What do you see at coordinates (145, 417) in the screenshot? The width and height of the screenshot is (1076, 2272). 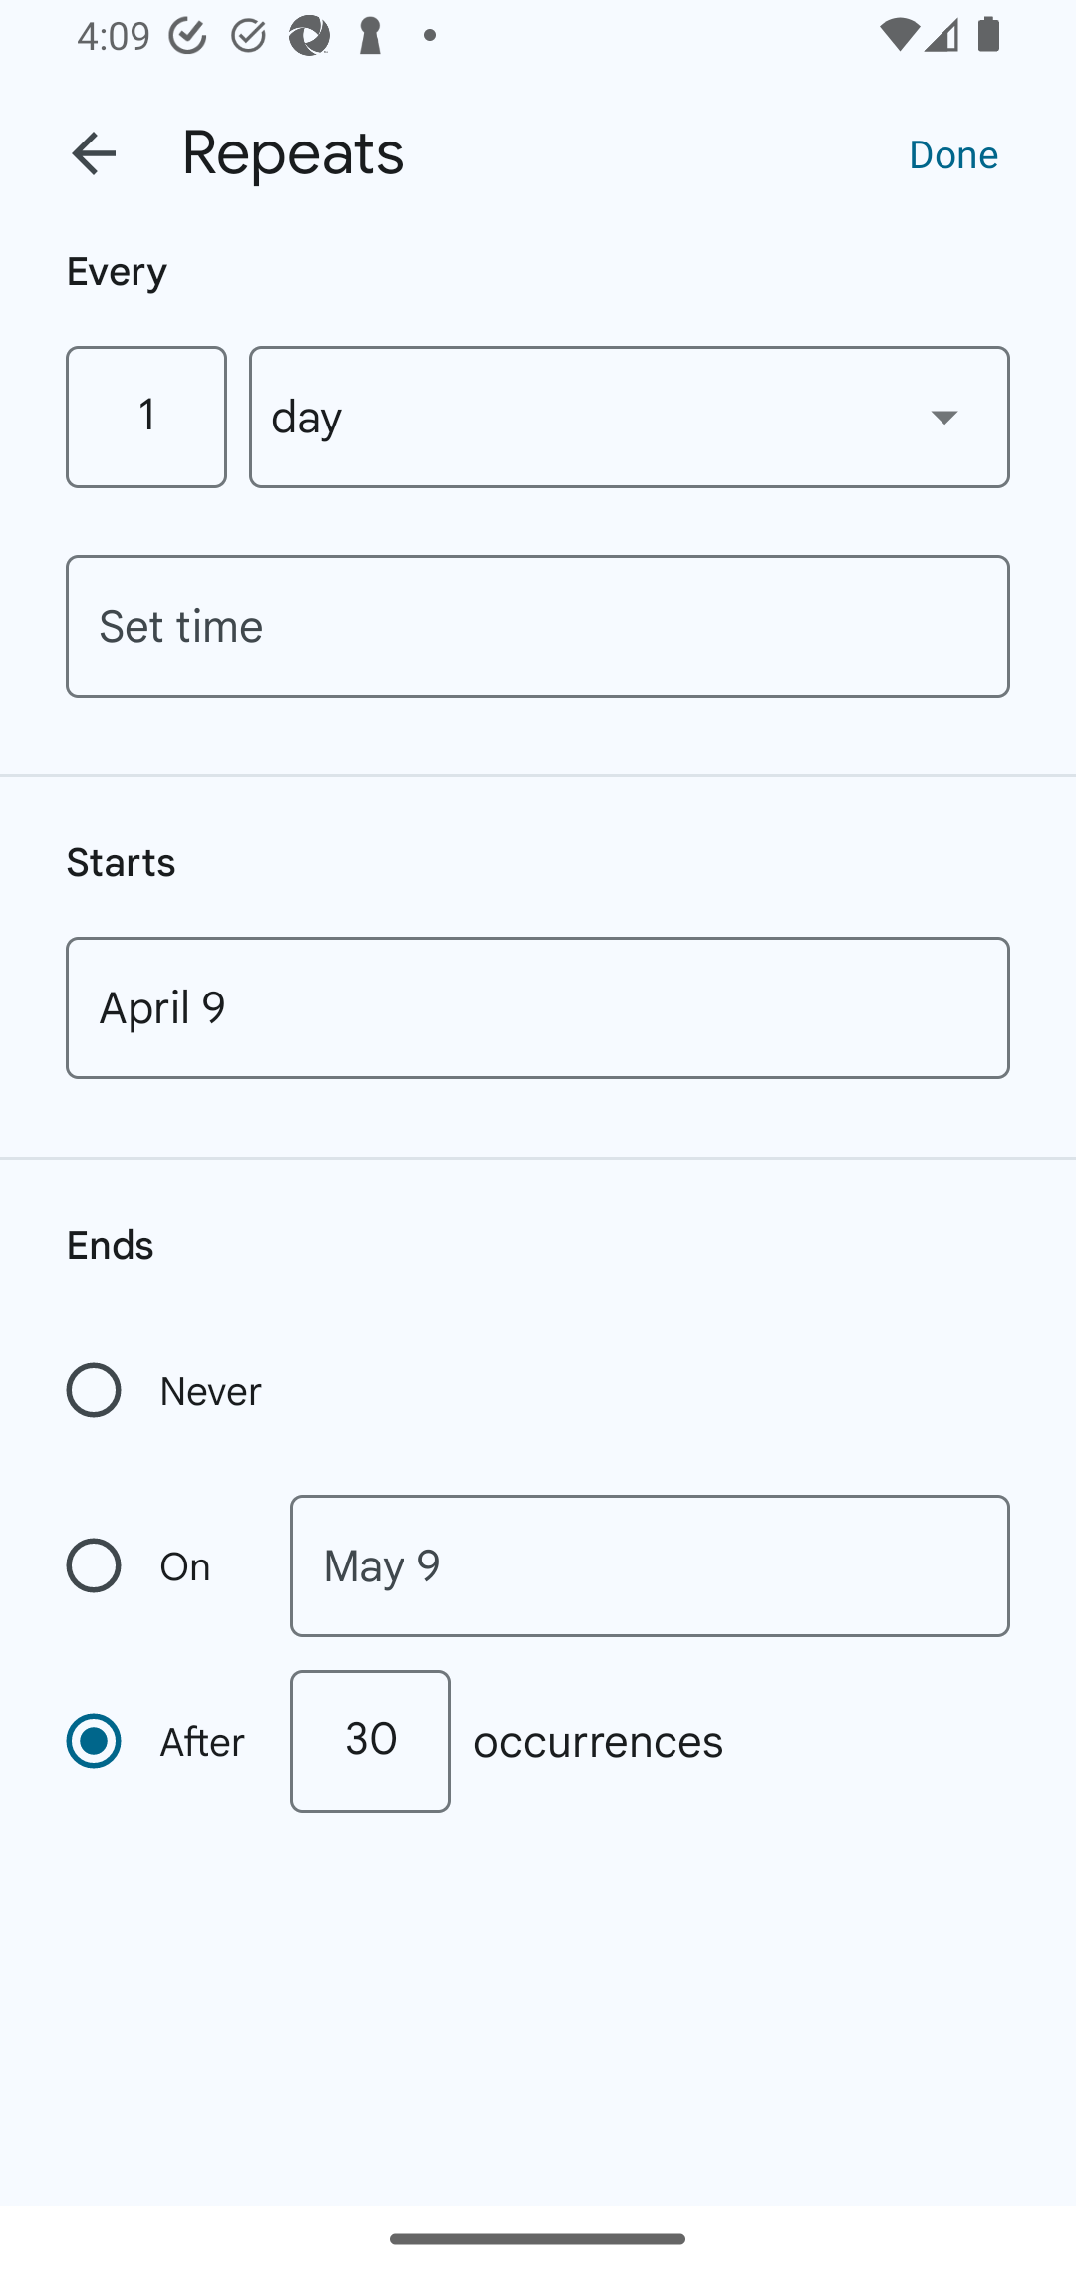 I see `1` at bounding box center [145, 417].